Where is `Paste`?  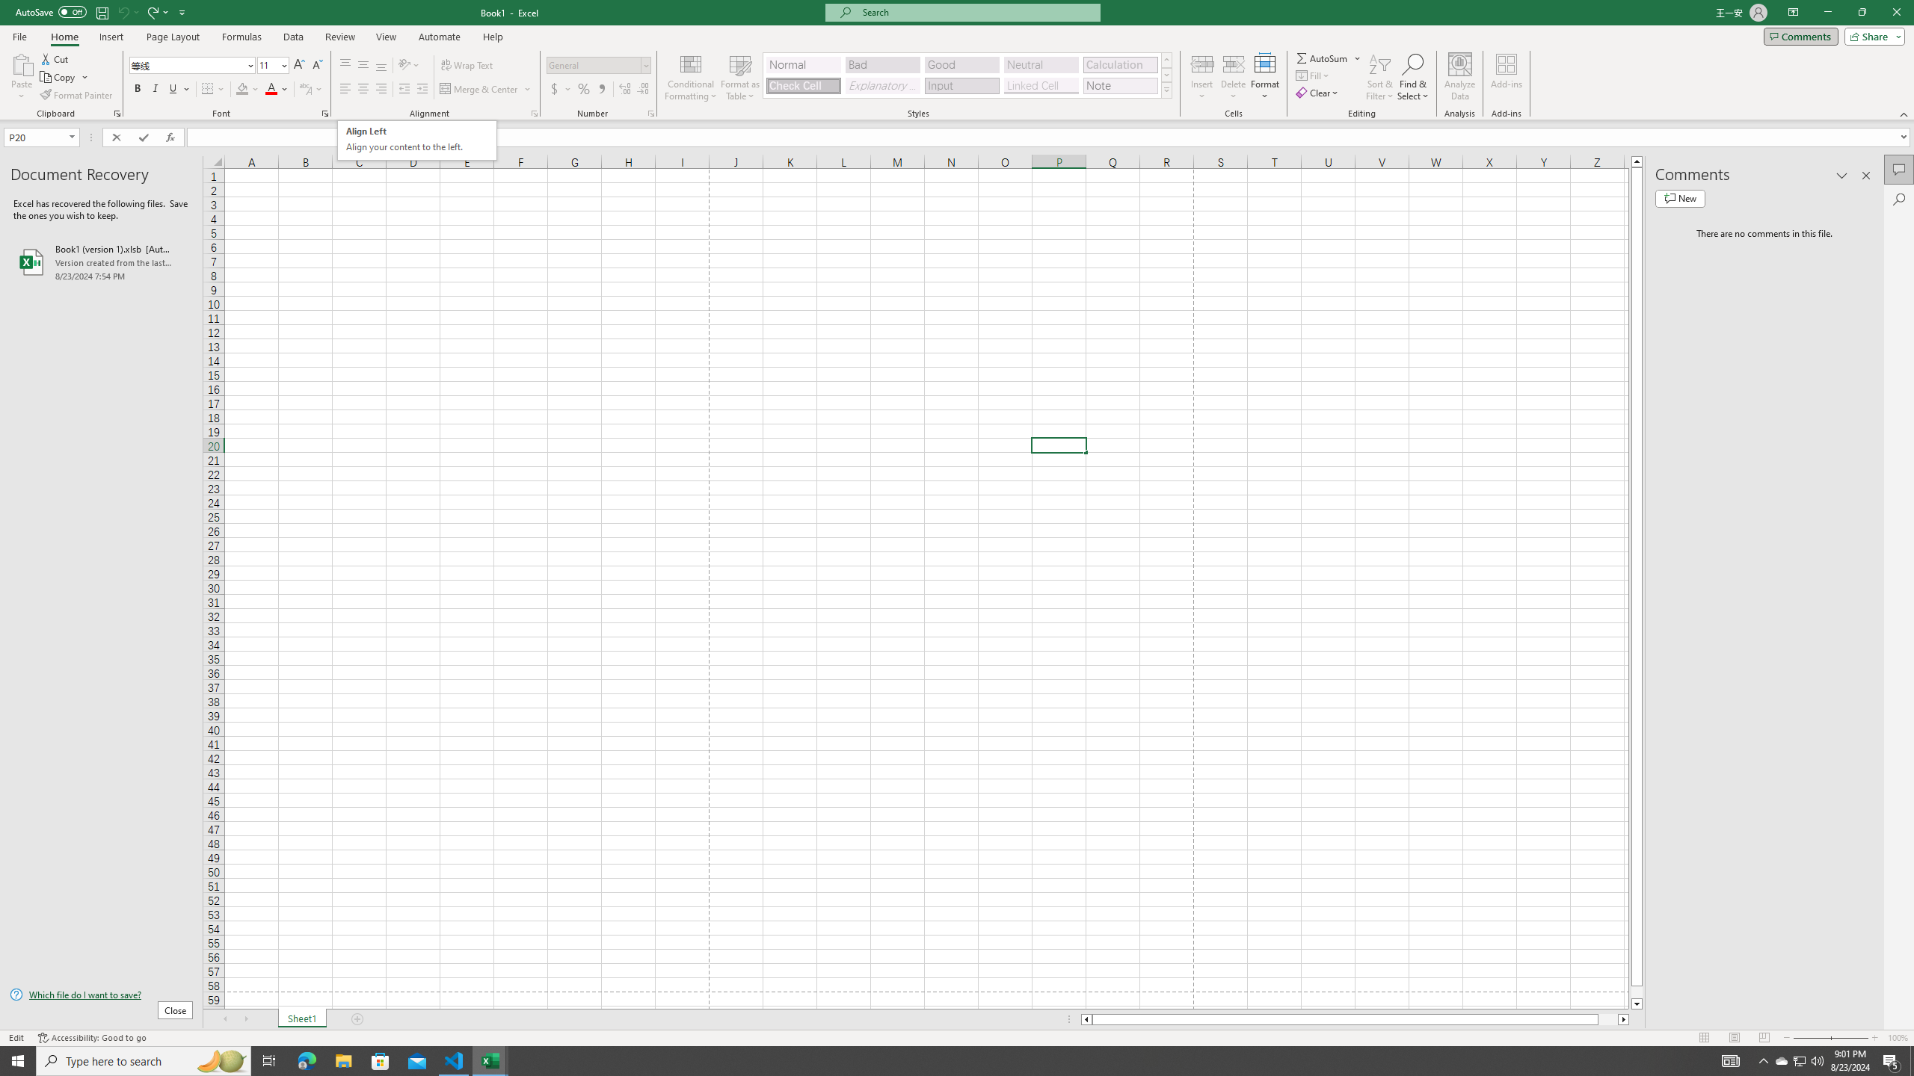
Paste is located at coordinates (22, 77).